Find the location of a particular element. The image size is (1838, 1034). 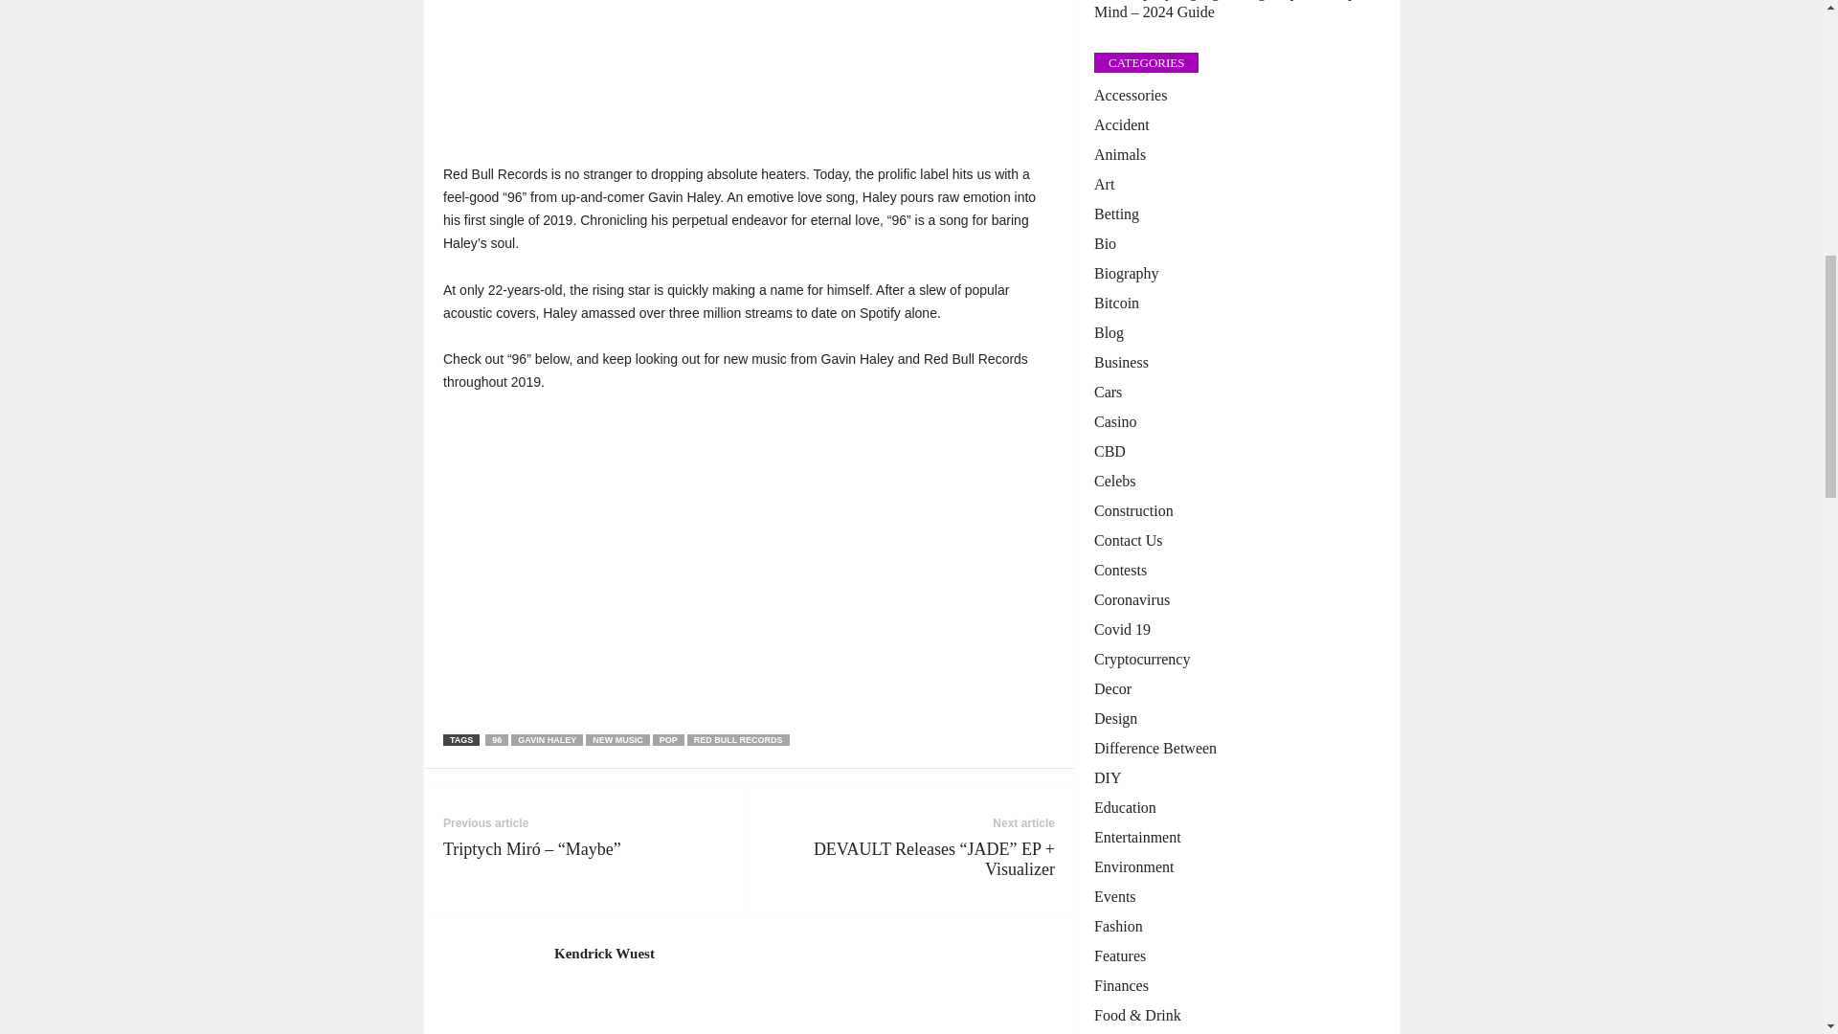

NEW MUSIC is located at coordinates (618, 739).